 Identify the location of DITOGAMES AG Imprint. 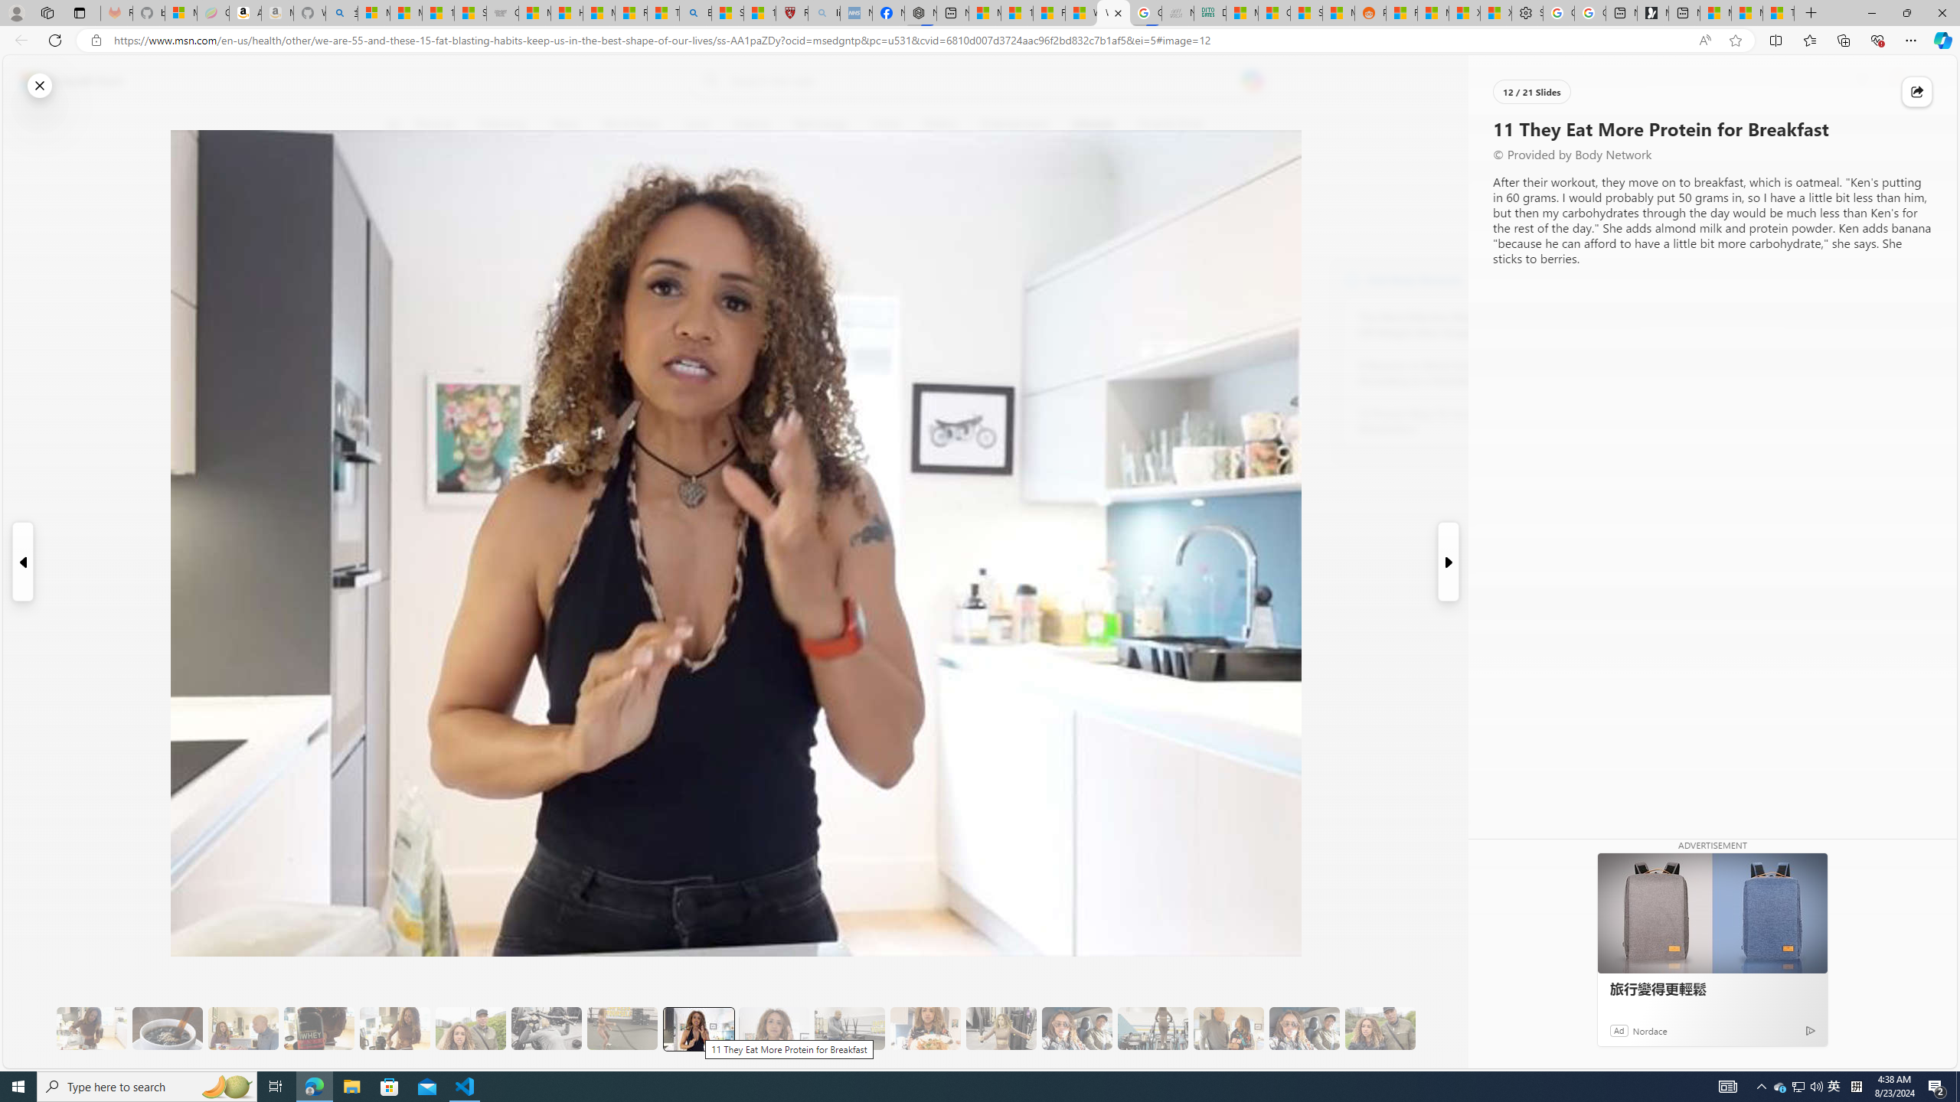
(1210, 13).